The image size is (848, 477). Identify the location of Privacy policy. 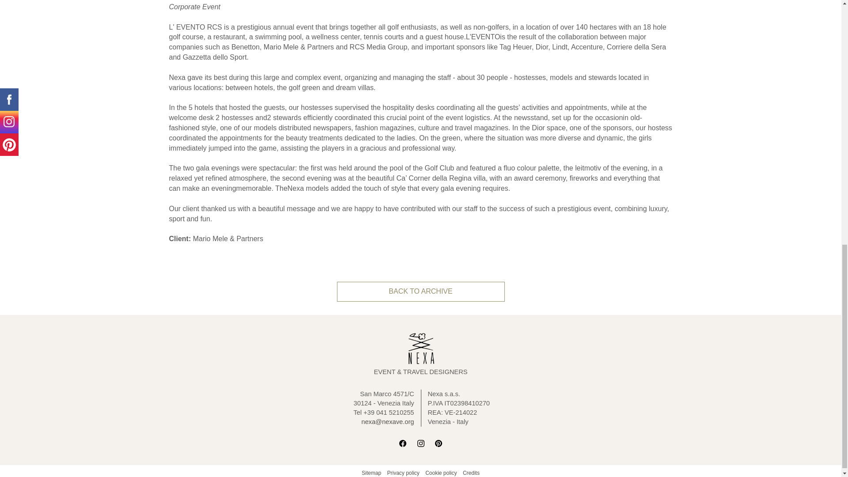
(403, 473).